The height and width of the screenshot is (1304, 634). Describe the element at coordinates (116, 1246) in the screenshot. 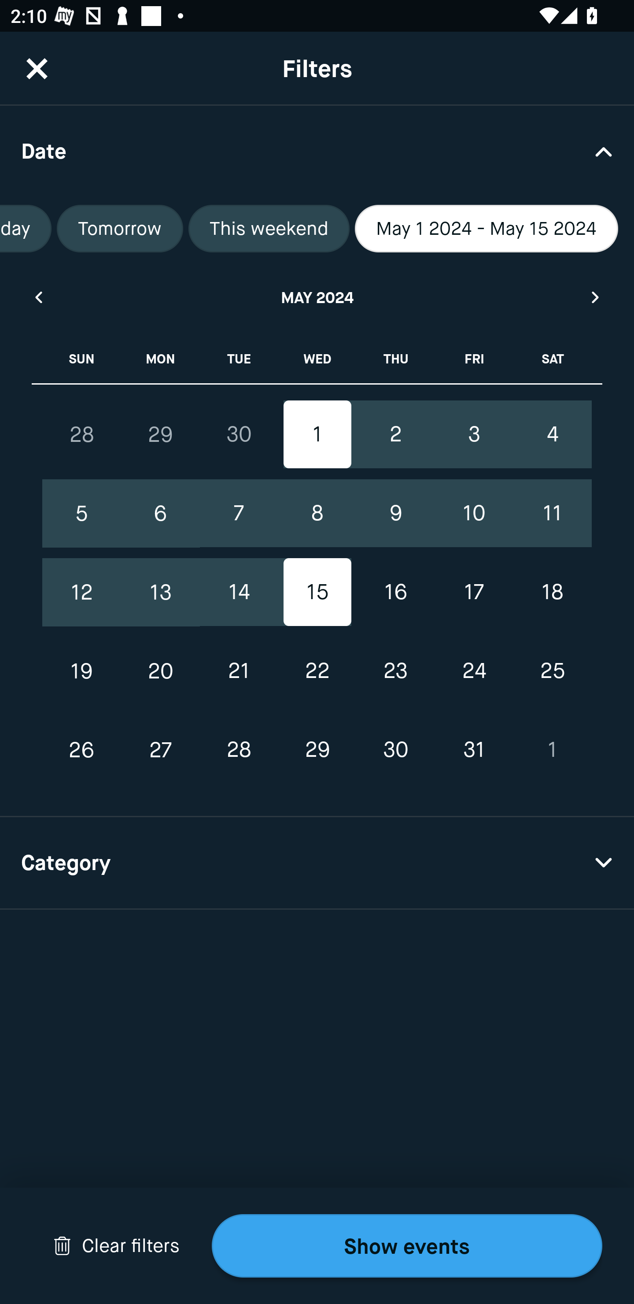

I see `Drop Down Arrow Clear filters` at that location.